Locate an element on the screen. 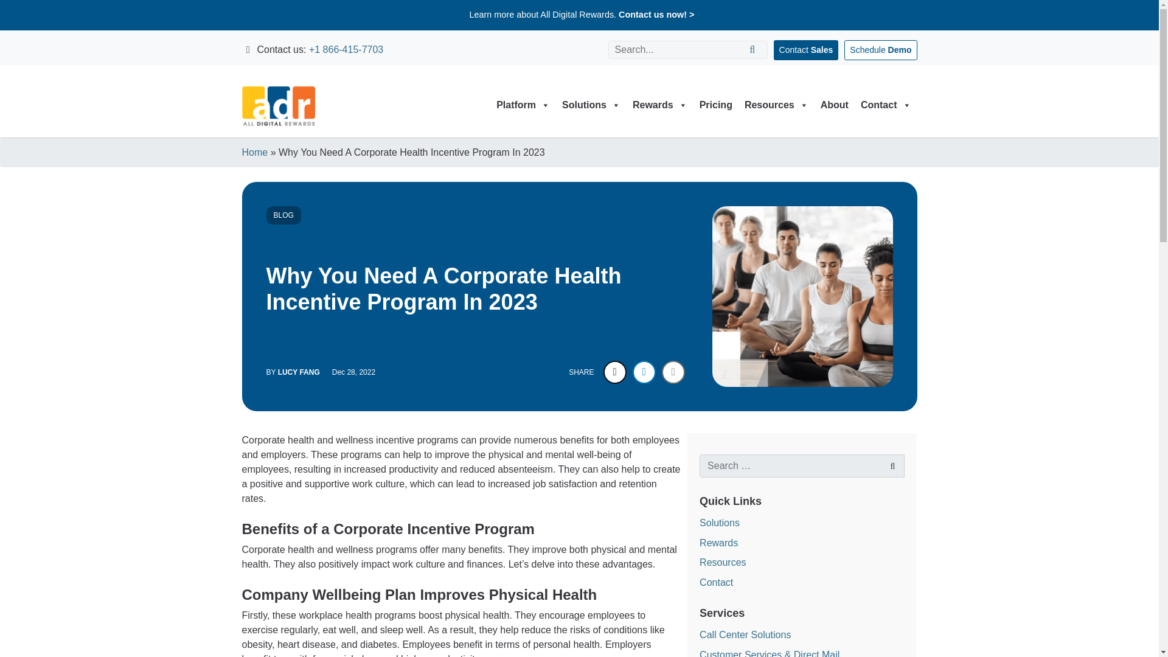 The image size is (1168, 657). Platform is located at coordinates (523, 106).